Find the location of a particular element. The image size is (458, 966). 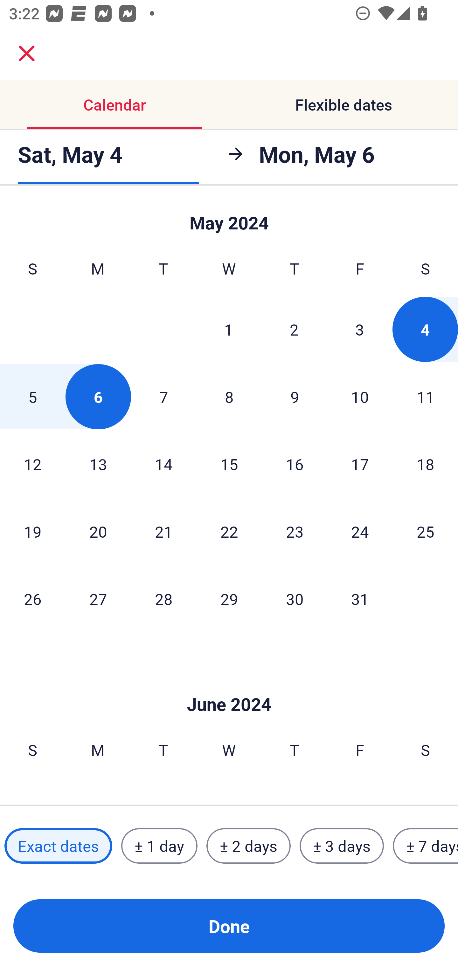

8 Wednesday, May 8, 2024 is located at coordinates (229, 397).